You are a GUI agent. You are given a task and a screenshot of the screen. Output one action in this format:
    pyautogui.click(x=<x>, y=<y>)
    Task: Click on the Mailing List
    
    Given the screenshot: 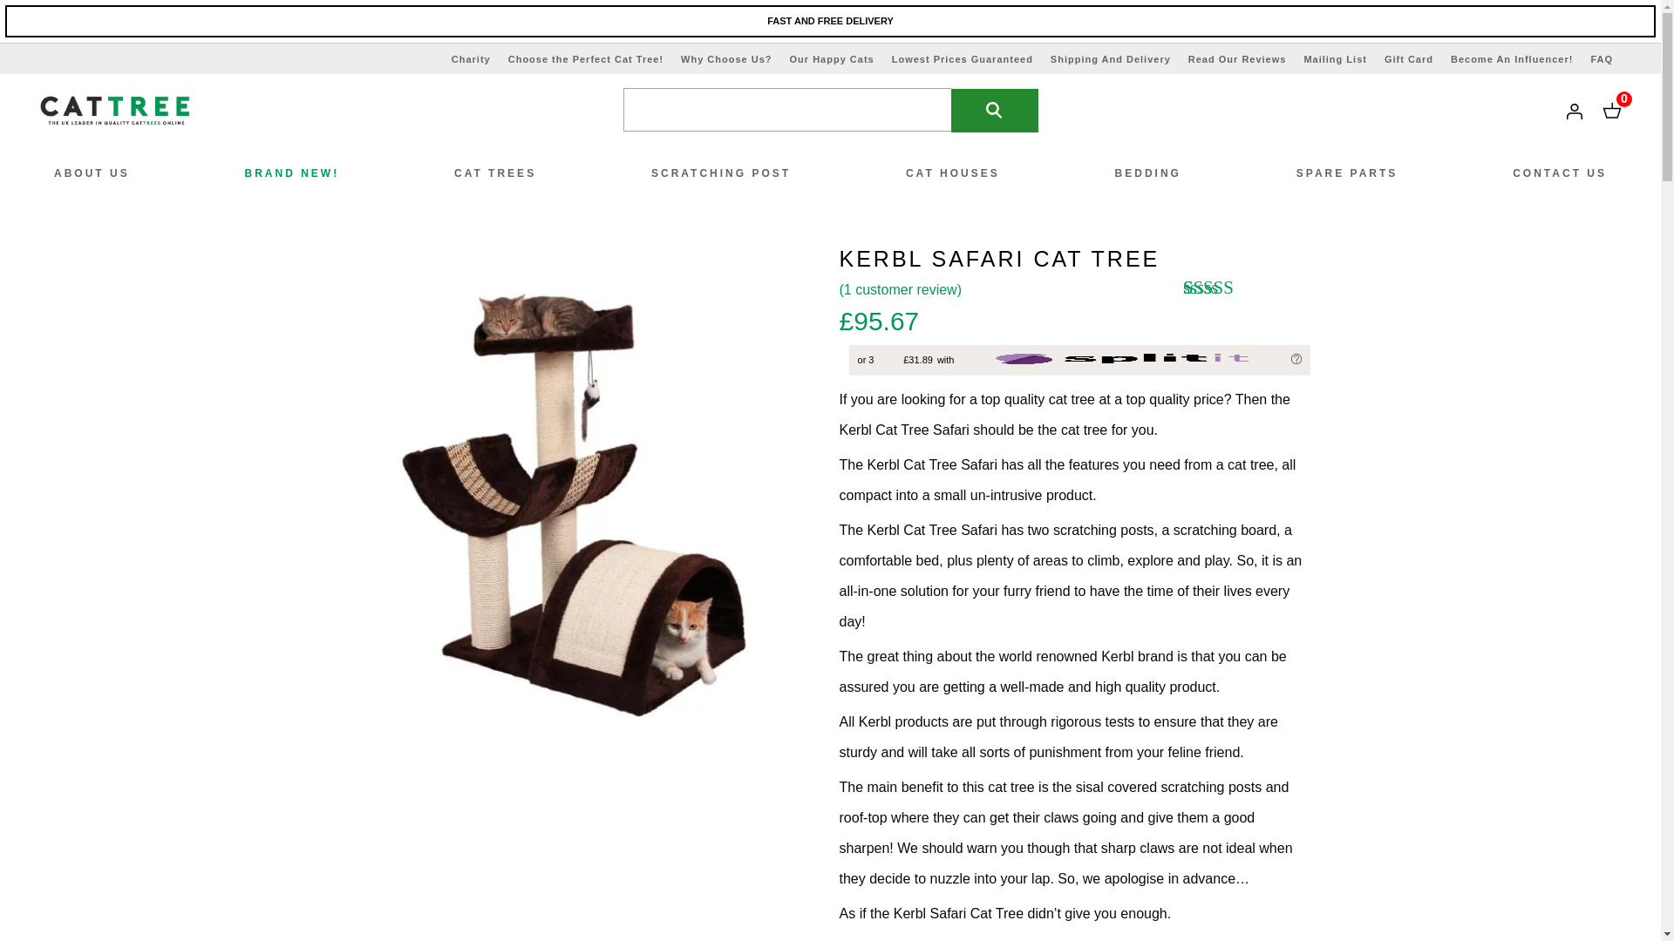 What is the action you would take?
    pyautogui.click(x=1336, y=59)
    